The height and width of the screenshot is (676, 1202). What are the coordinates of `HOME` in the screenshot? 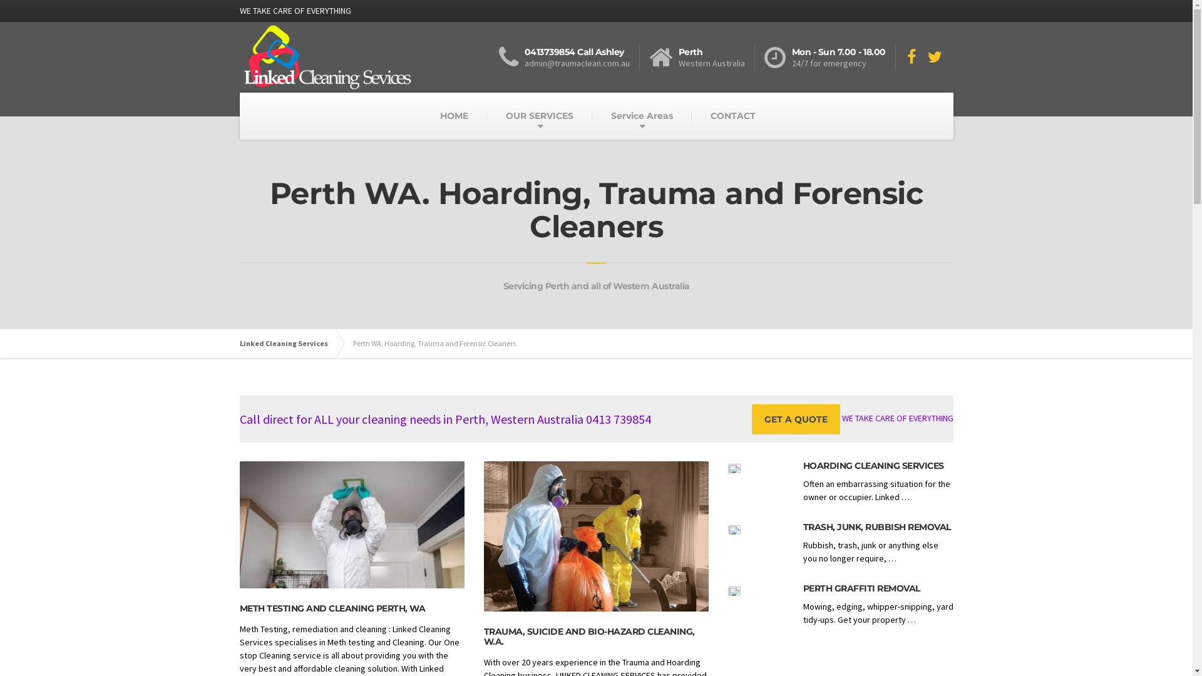 It's located at (453, 116).